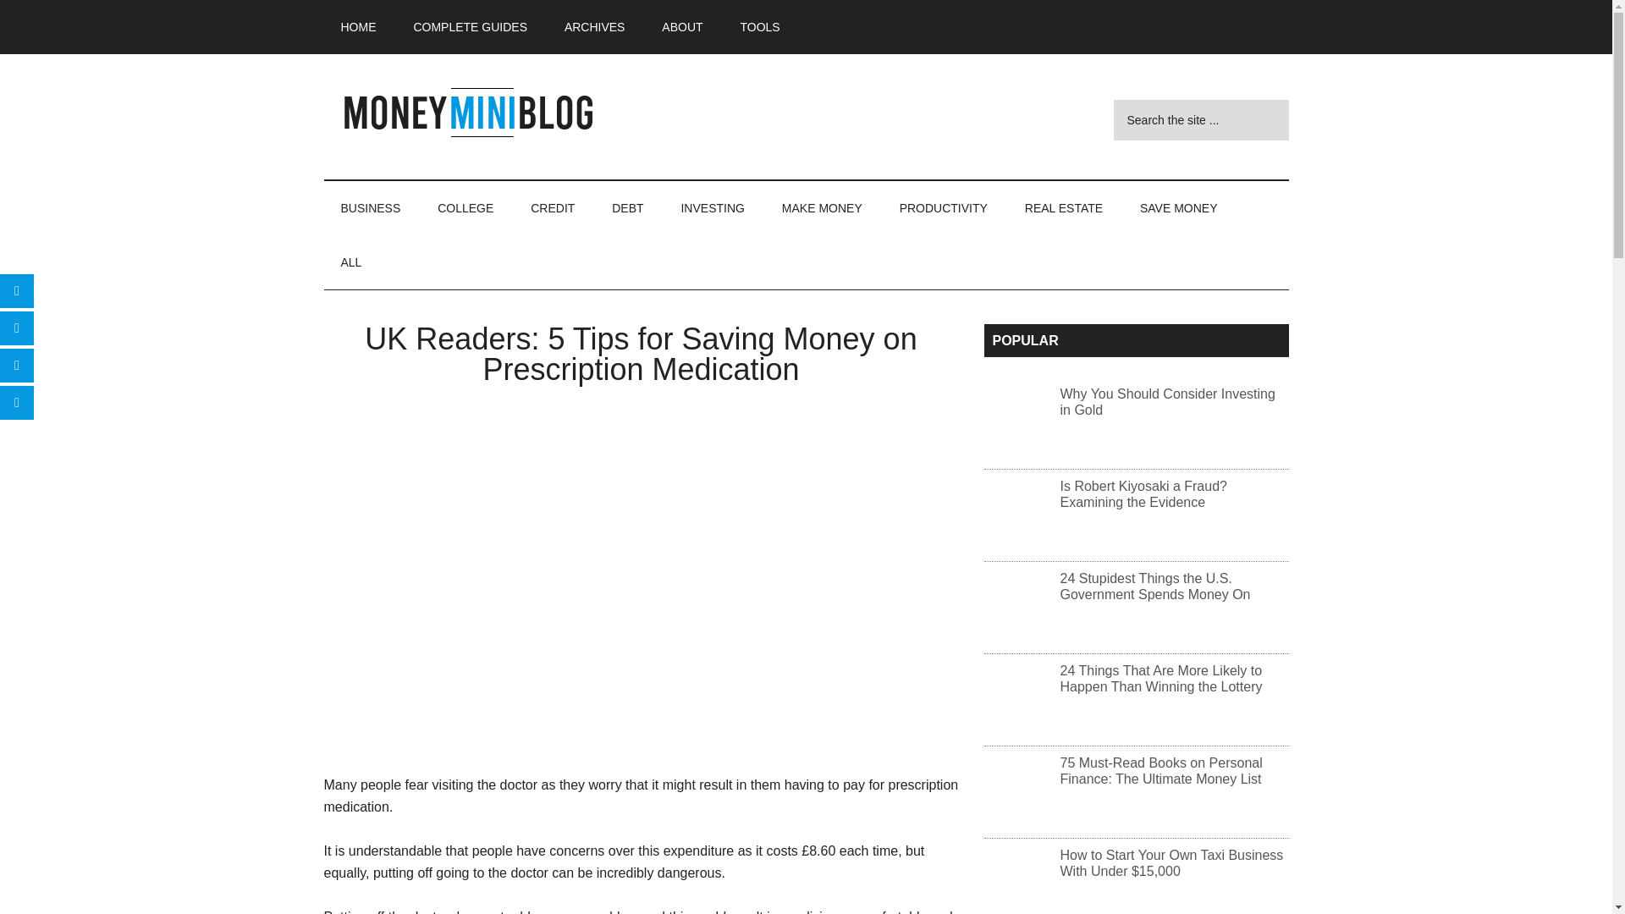 This screenshot has width=1625, height=914. I want to click on ARCHIVES, so click(594, 27).